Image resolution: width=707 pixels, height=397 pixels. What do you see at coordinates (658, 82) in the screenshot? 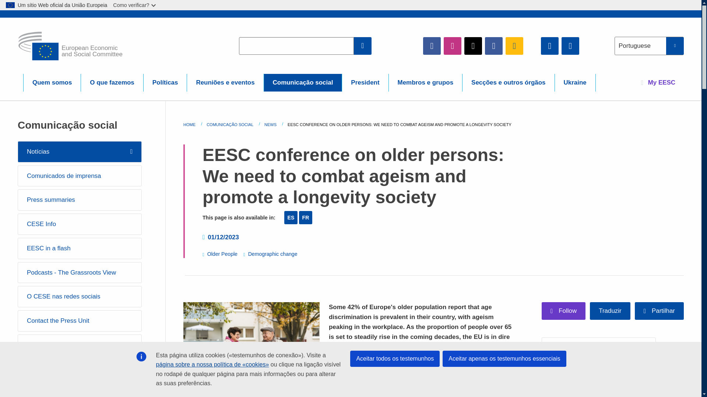
I see `My EESC` at bounding box center [658, 82].